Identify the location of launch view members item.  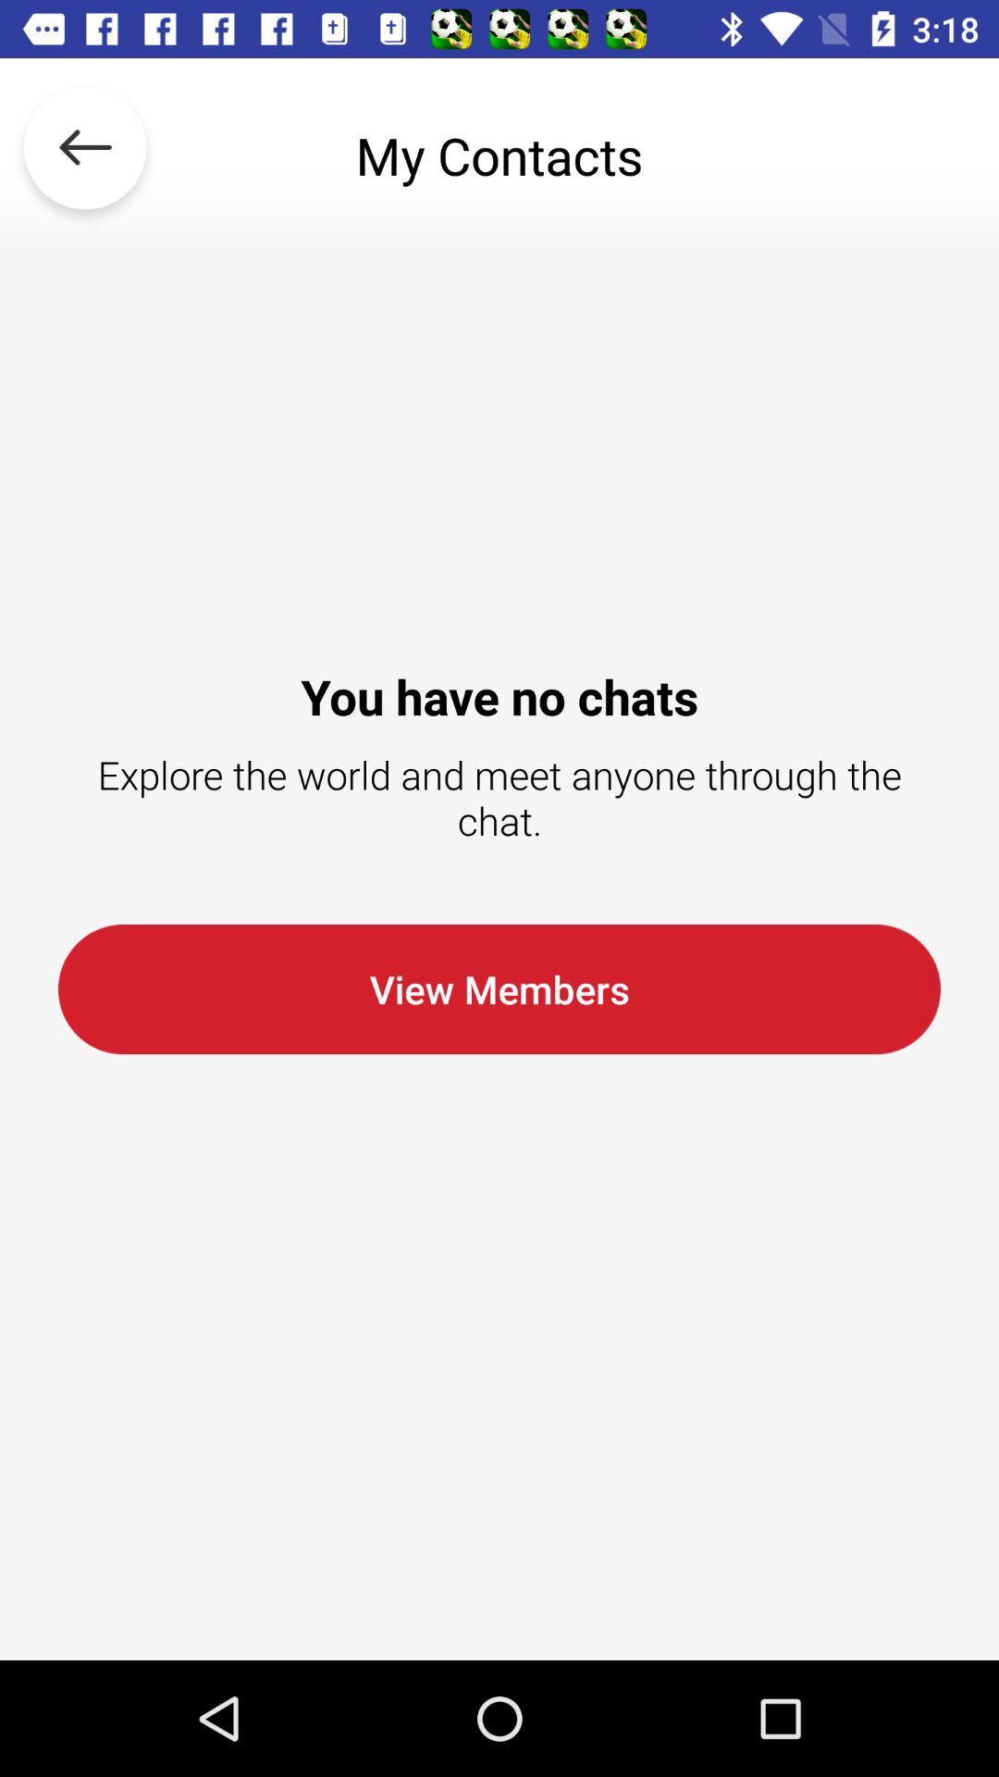
(499, 988).